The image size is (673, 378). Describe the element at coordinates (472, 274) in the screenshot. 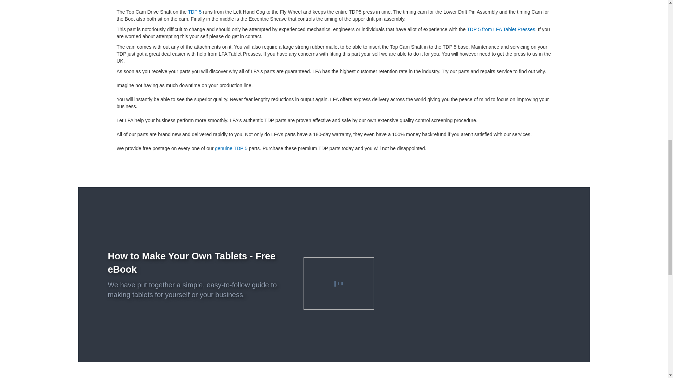

I see `Form 0` at that location.